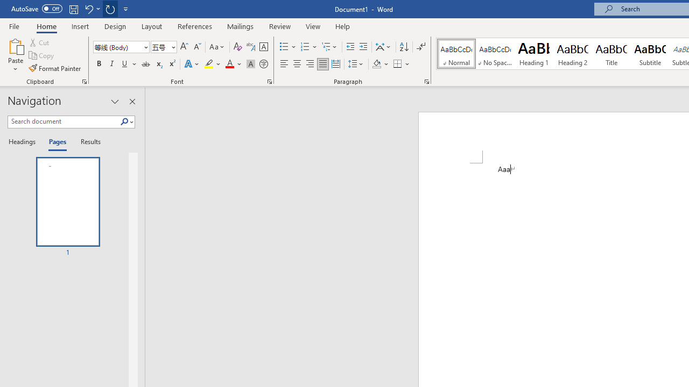 The width and height of the screenshot is (689, 387). What do you see at coordinates (383, 47) in the screenshot?
I see `Asian Layout` at bounding box center [383, 47].